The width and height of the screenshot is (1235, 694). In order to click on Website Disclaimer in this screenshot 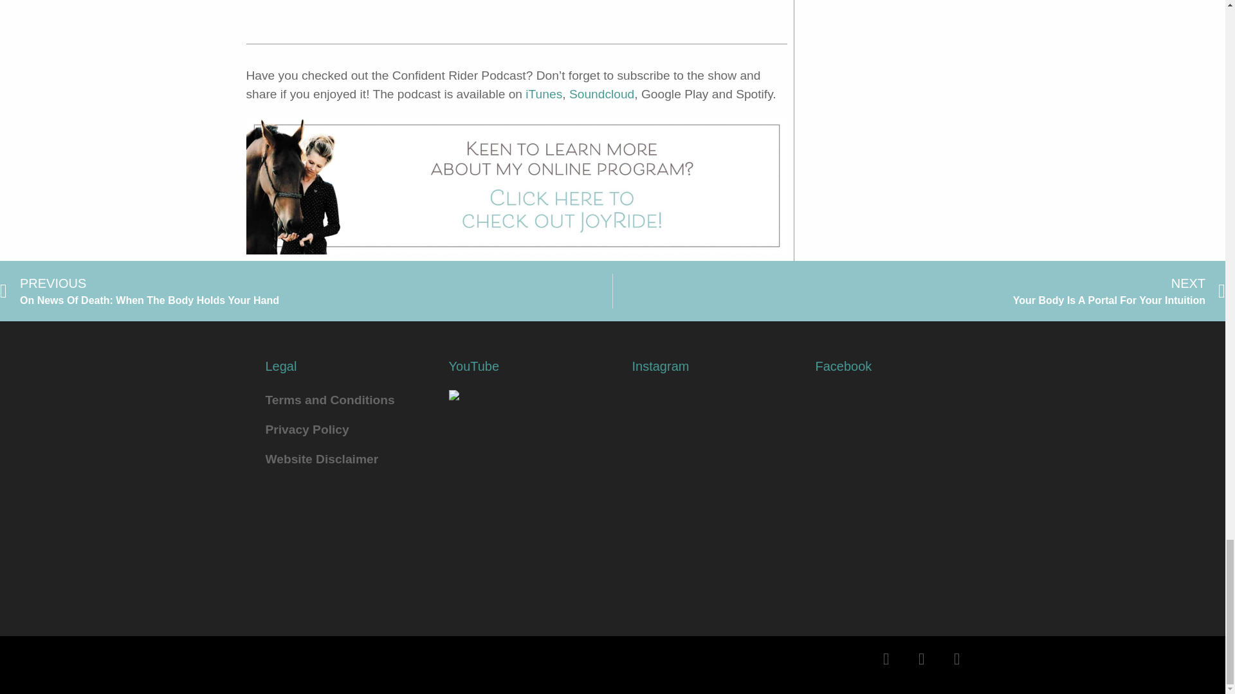, I will do `click(337, 459)`.